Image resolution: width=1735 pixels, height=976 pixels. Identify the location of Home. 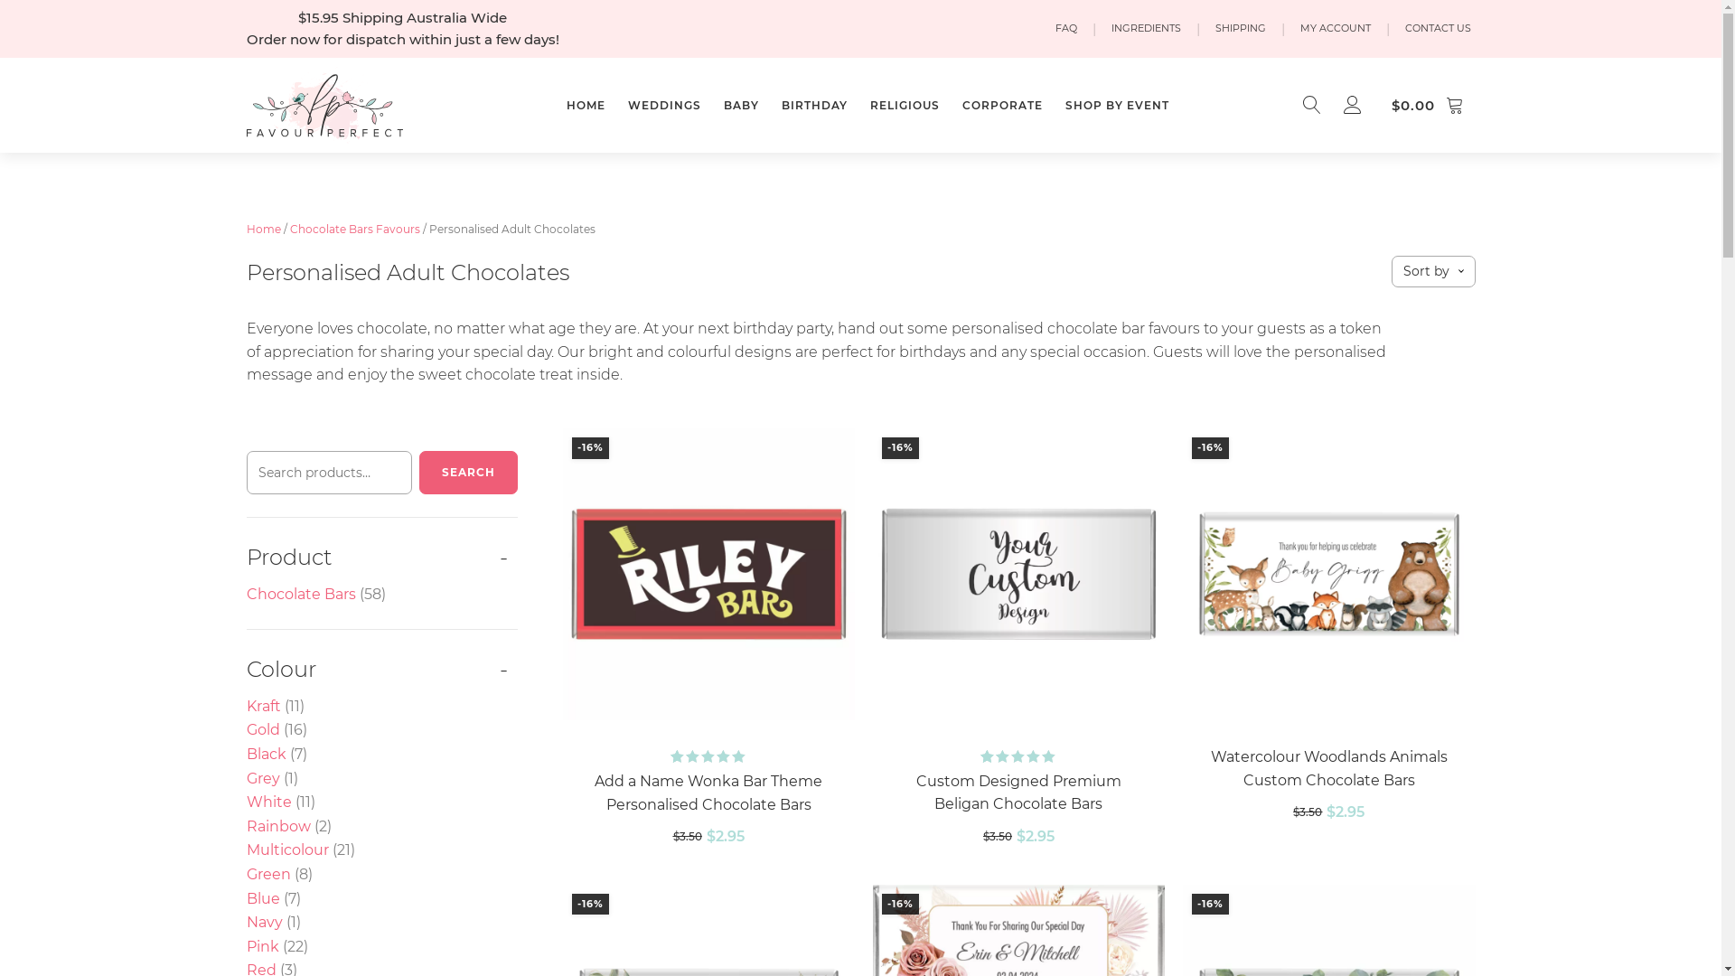
(263, 230).